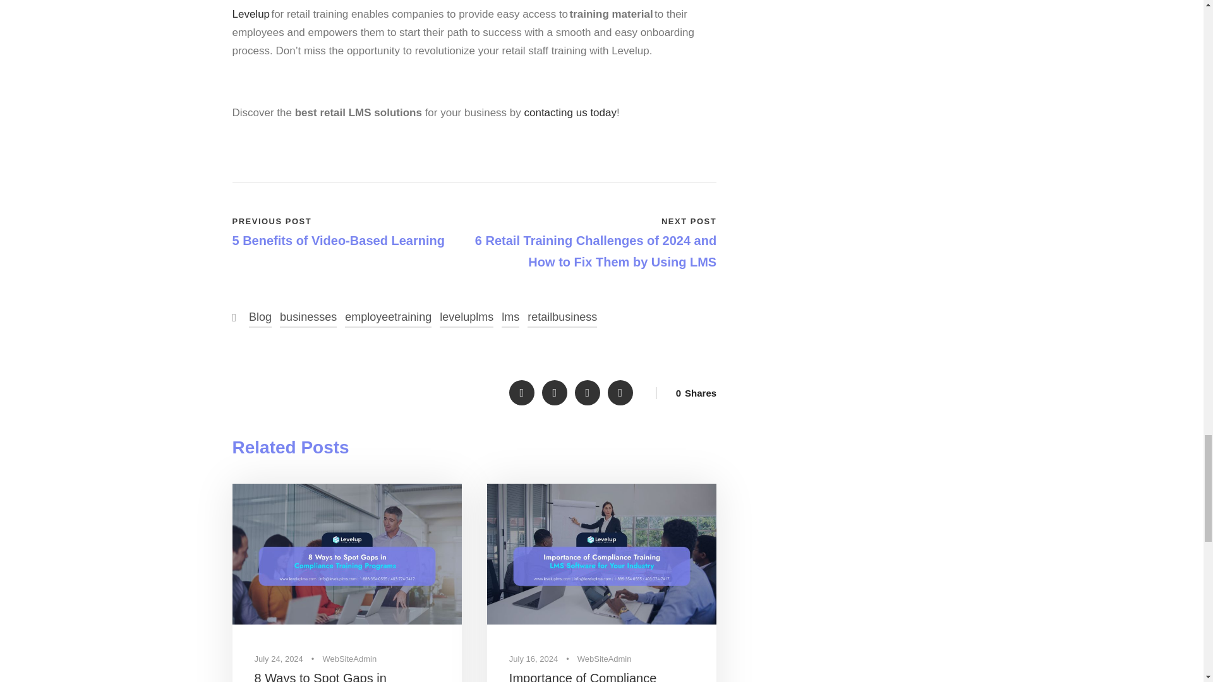  Describe the element at coordinates (251, 14) in the screenshot. I see `Levelup` at that location.